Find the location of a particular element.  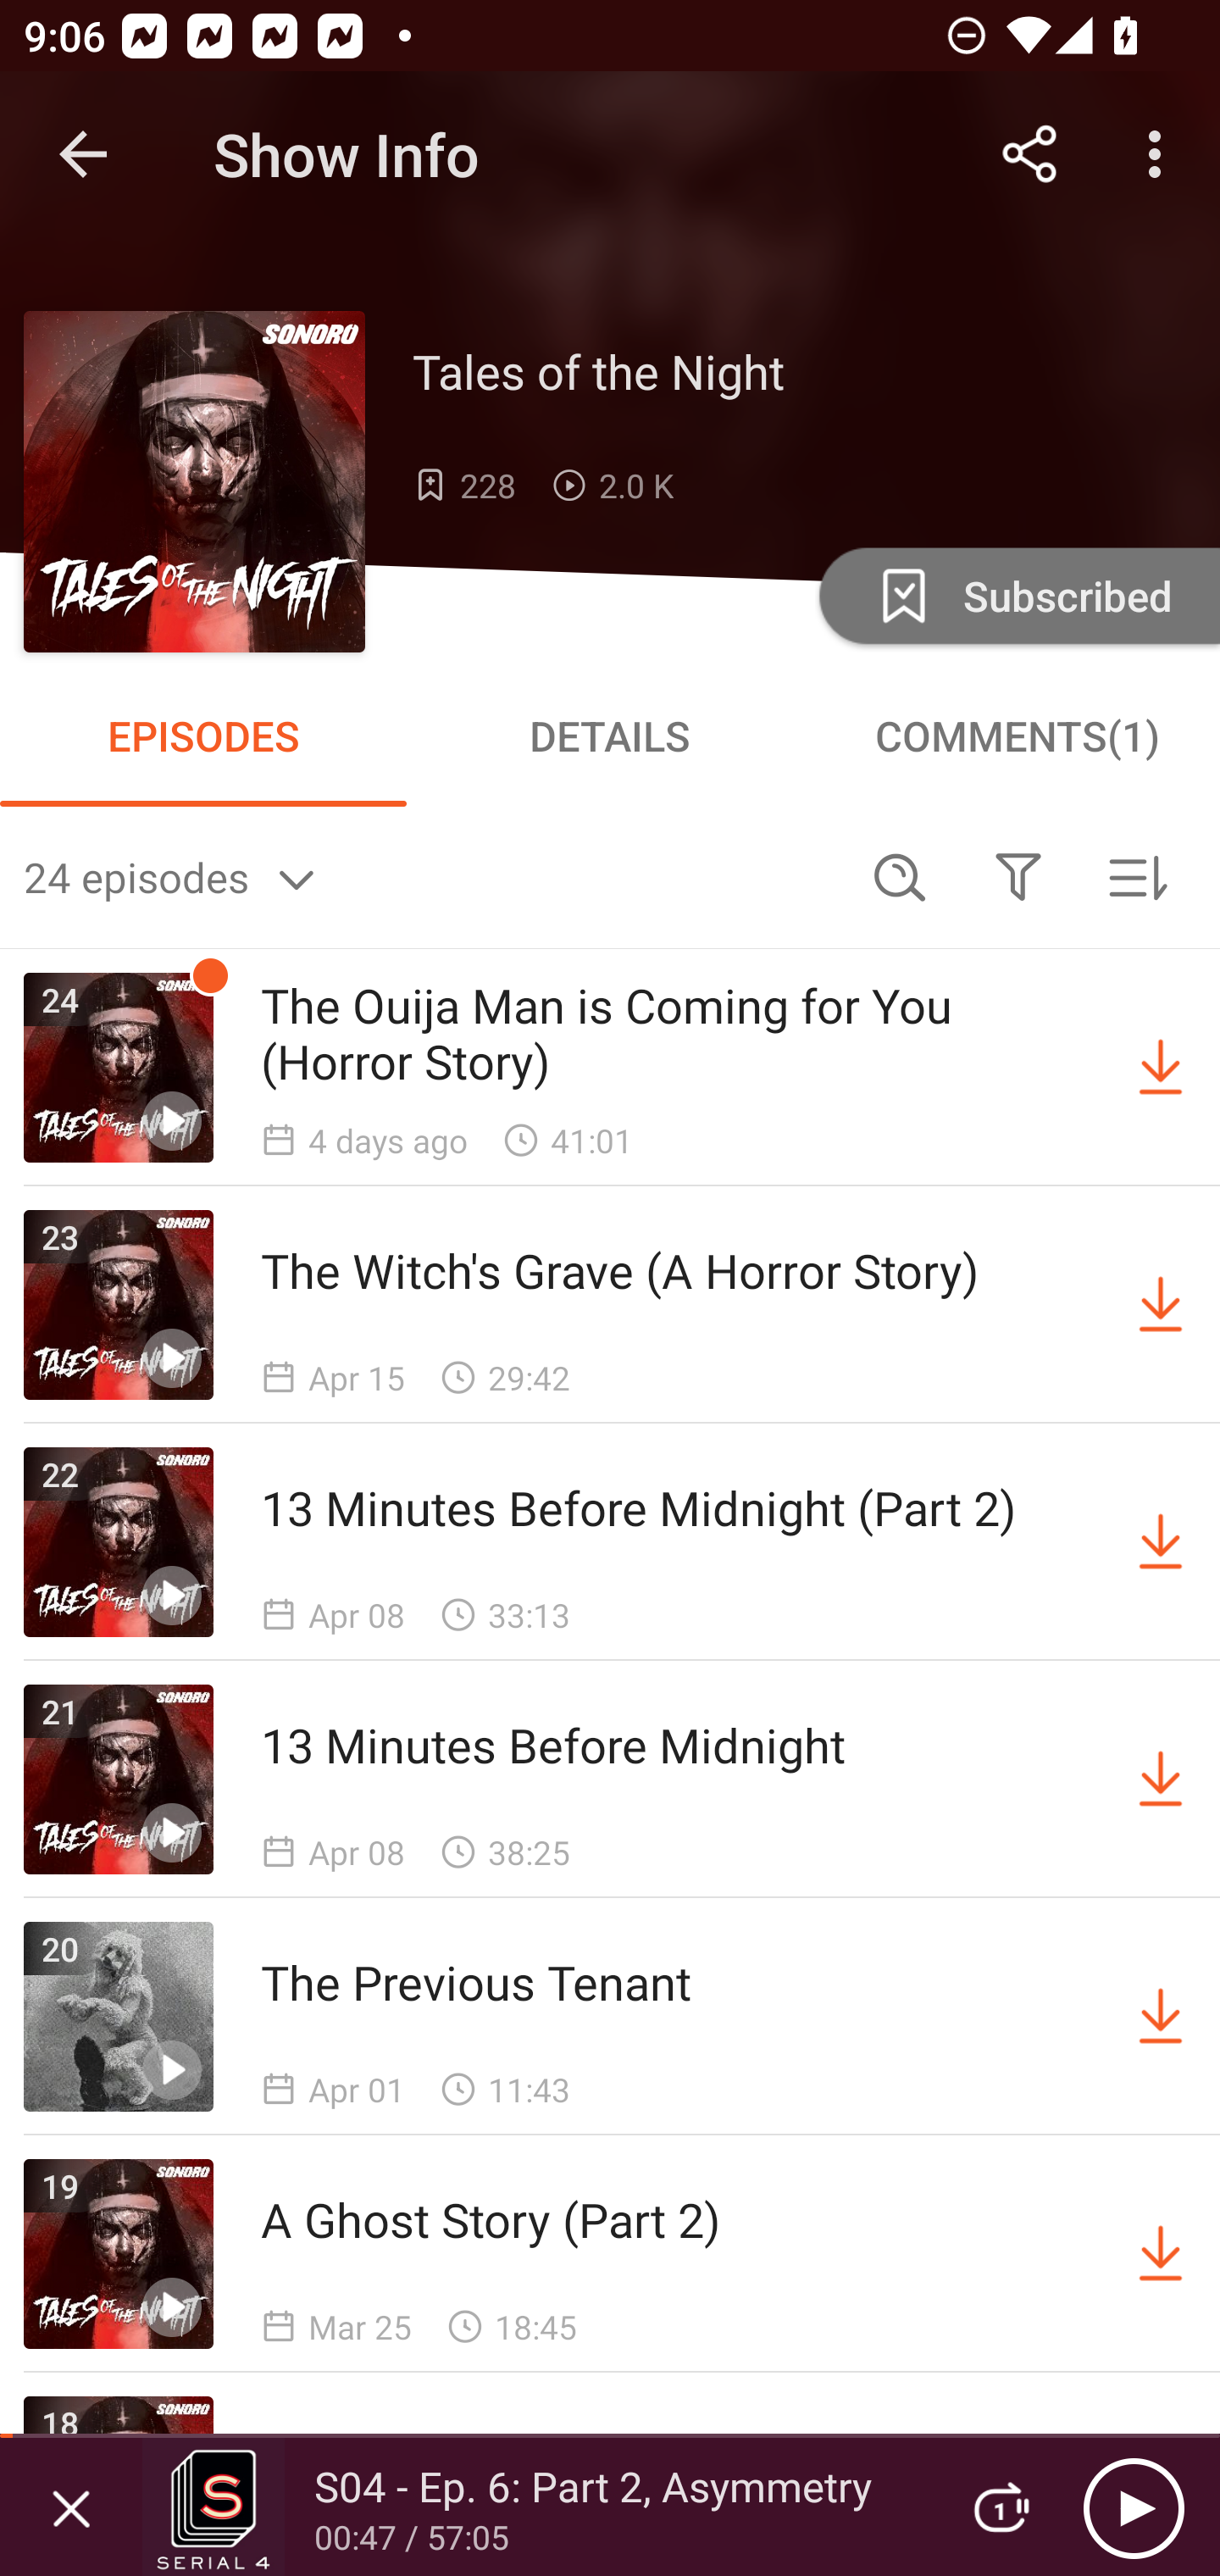

24 episodes  is located at coordinates (432, 876).